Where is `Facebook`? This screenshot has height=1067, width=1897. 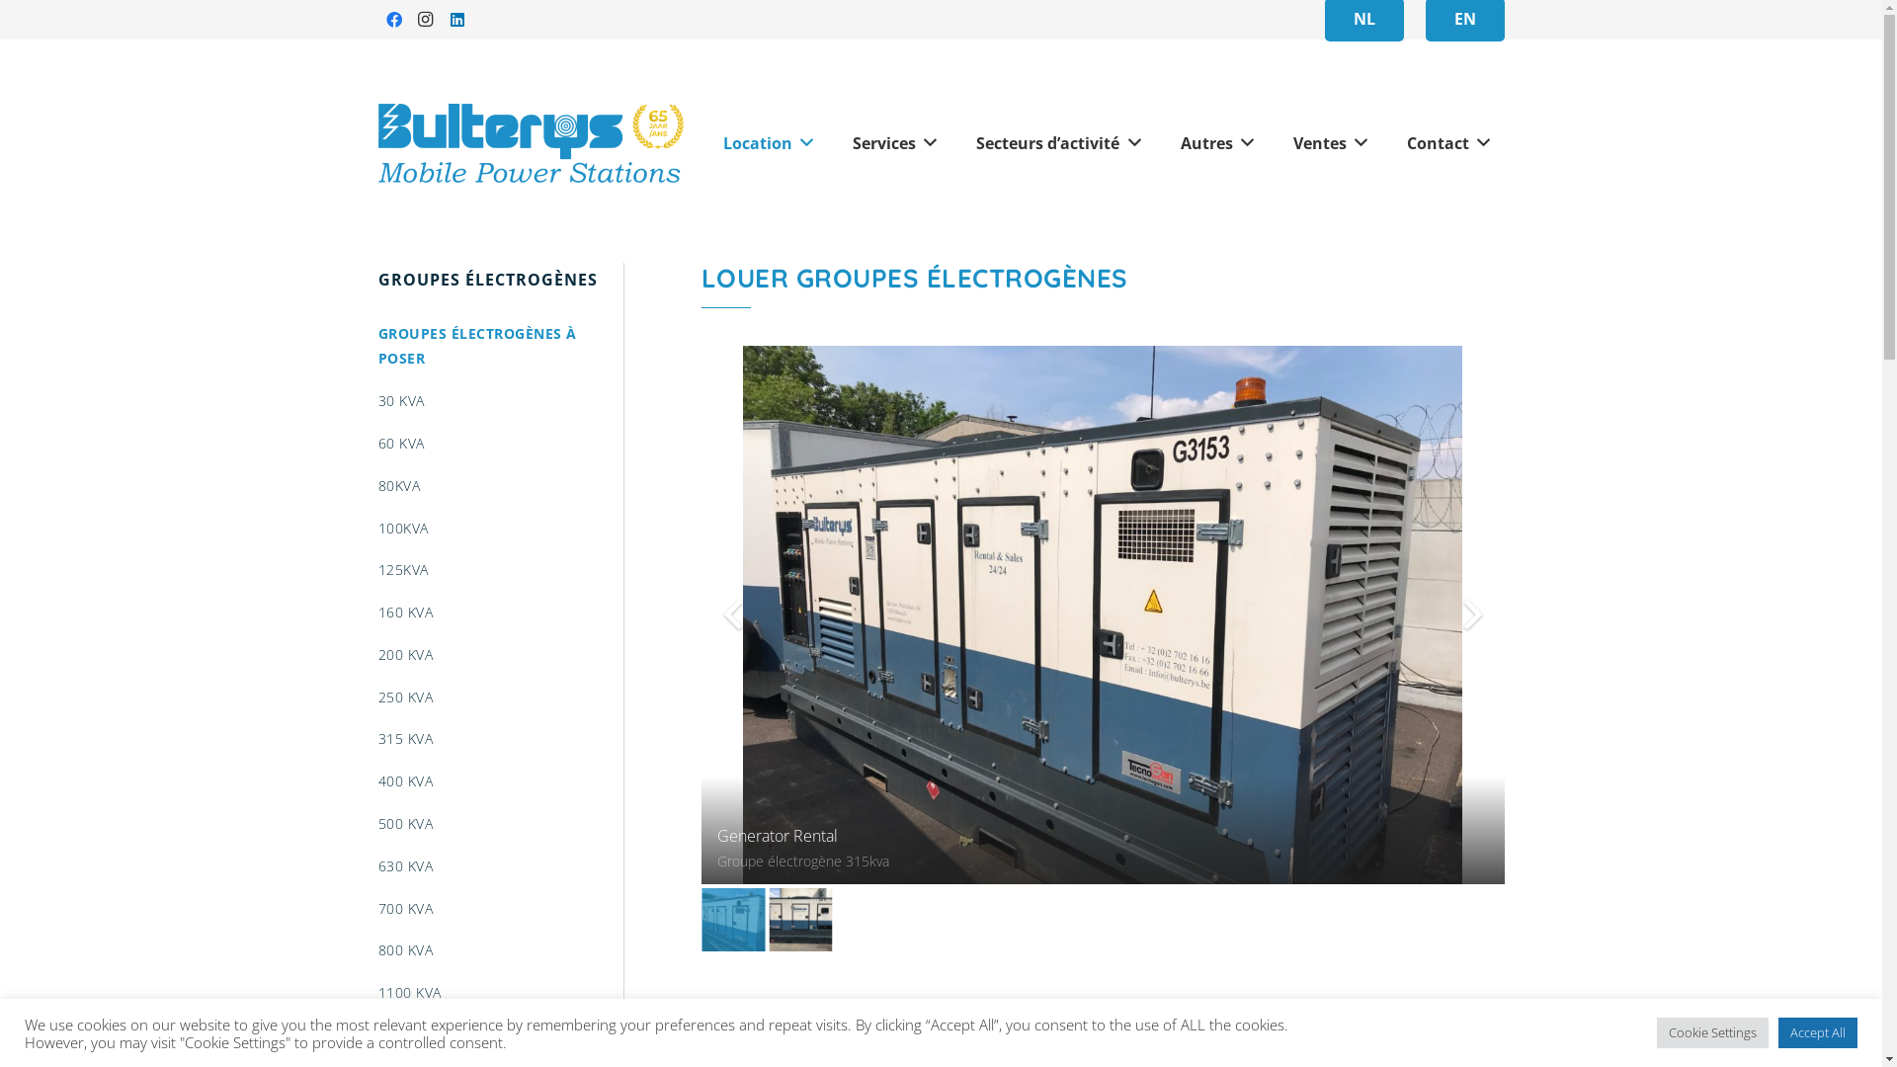 Facebook is located at coordinates (393, 20).